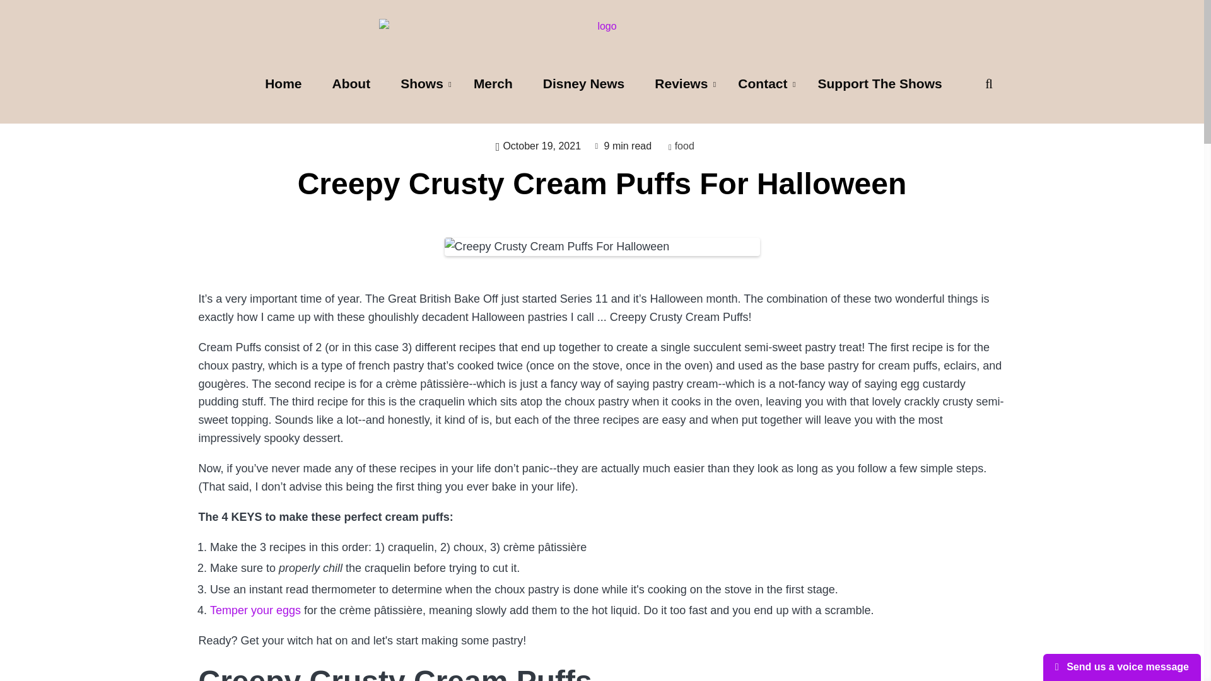  I want to click on Home, so click(283, 84).